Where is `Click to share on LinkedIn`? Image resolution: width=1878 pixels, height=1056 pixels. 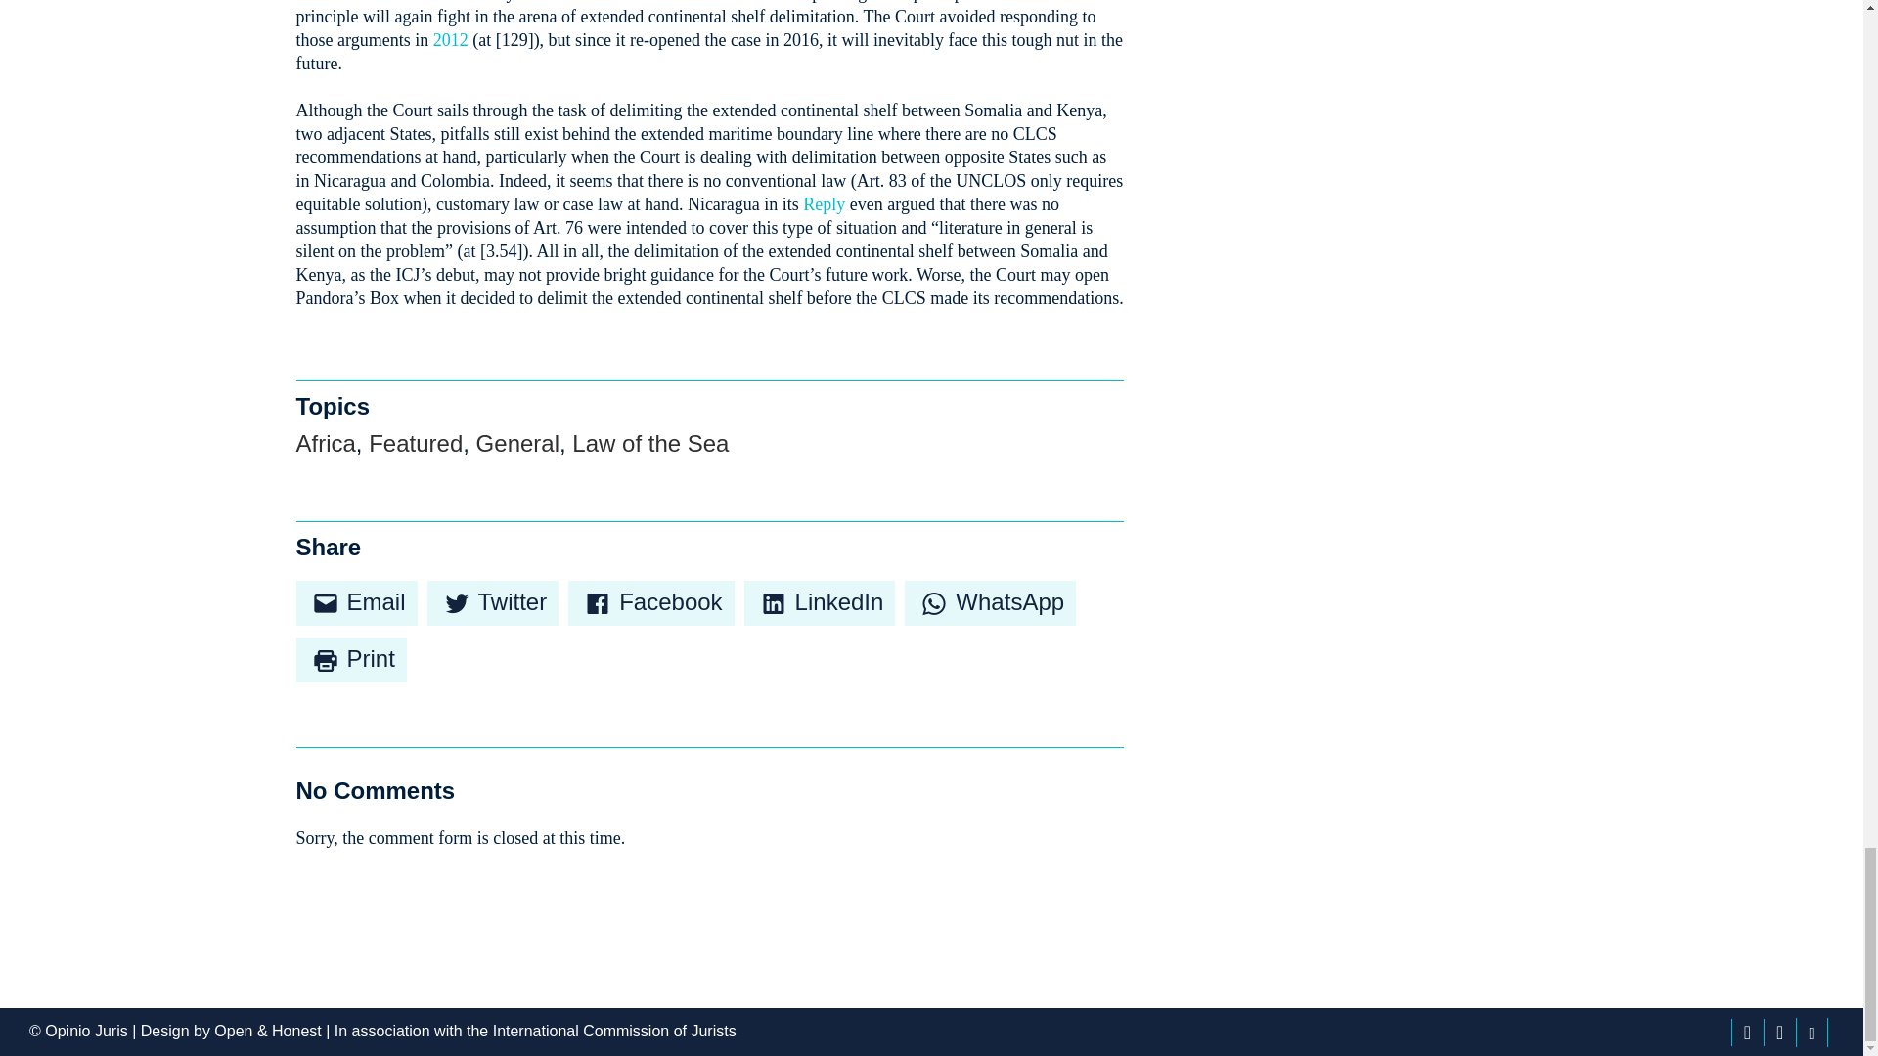 Click to share on LinkedIn is located at coordinates (820, 603).